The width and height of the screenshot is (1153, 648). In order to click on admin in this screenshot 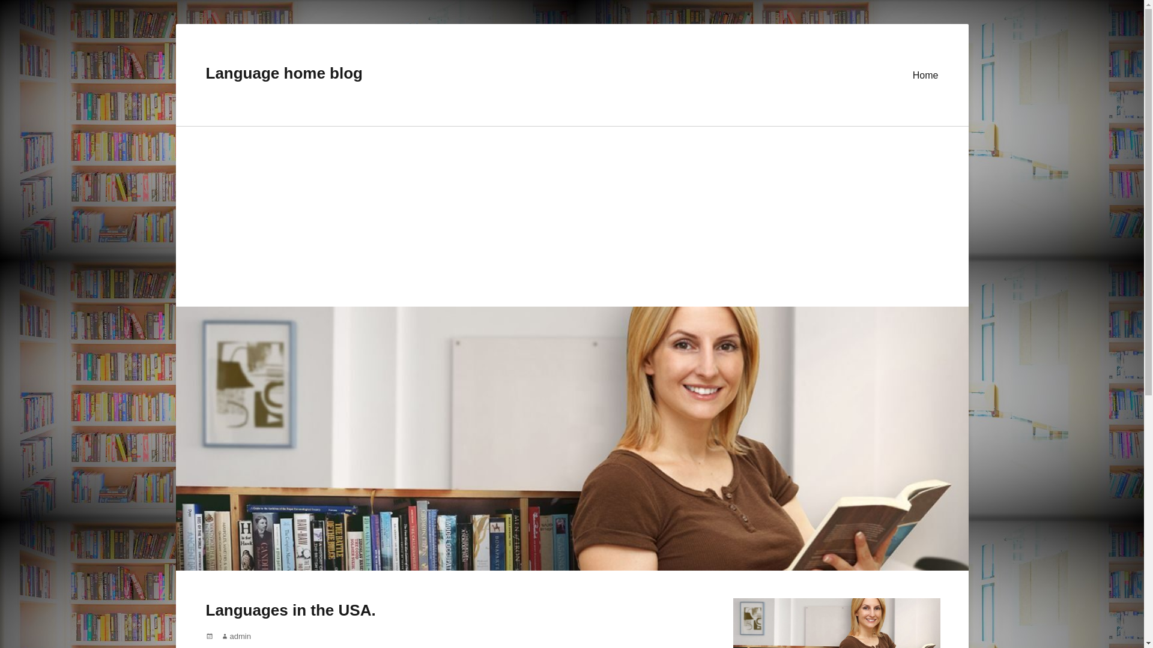, I will do `click(236, 636)`.